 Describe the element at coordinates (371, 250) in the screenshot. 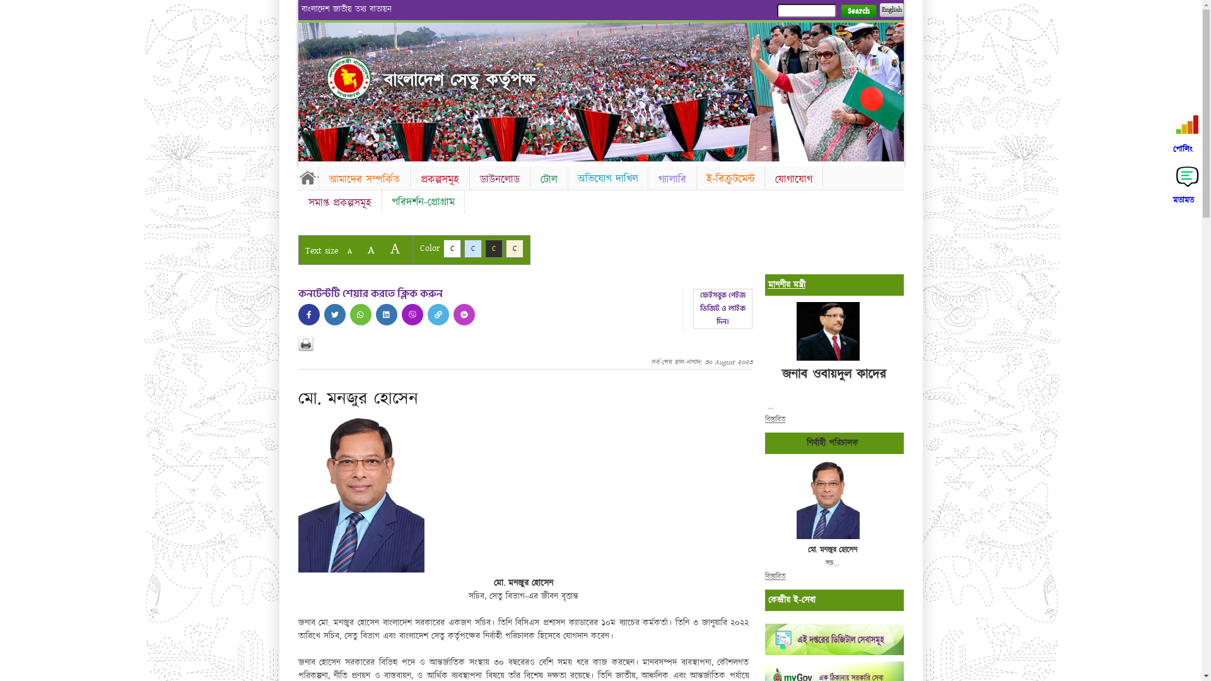

I see `A` at that location.